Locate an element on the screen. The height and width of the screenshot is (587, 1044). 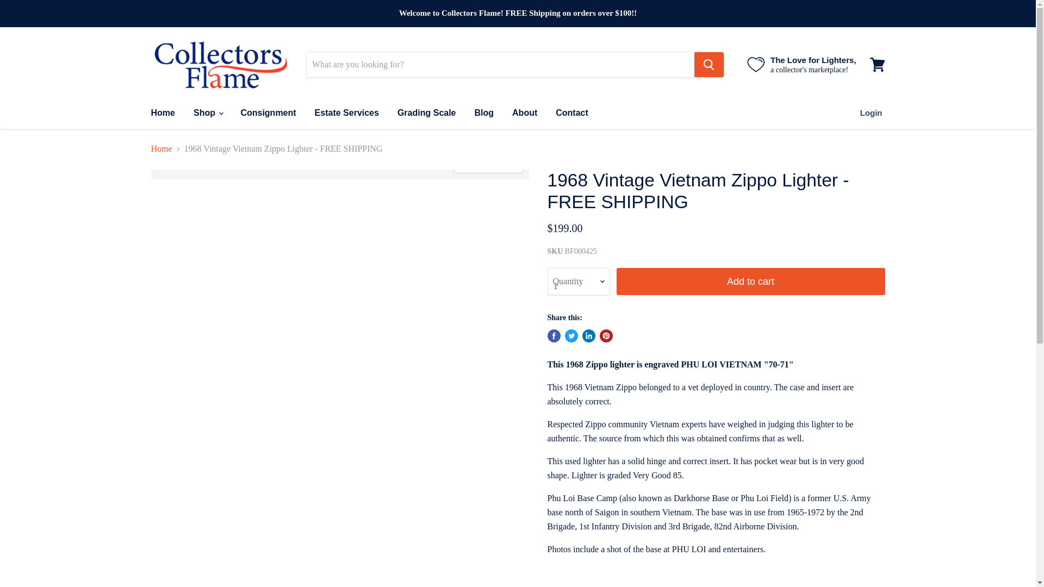
Home is located at coordinates (162, 113).